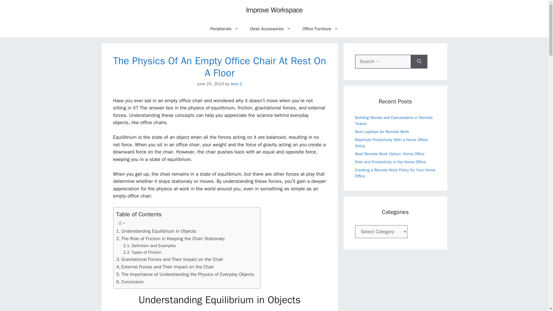 The width and height of the screenshot is (553, 311). What do you see at coordinates (236, 84) in the screenshot?
I see `View all posts by Jess C` at bounding box center [236, 84].